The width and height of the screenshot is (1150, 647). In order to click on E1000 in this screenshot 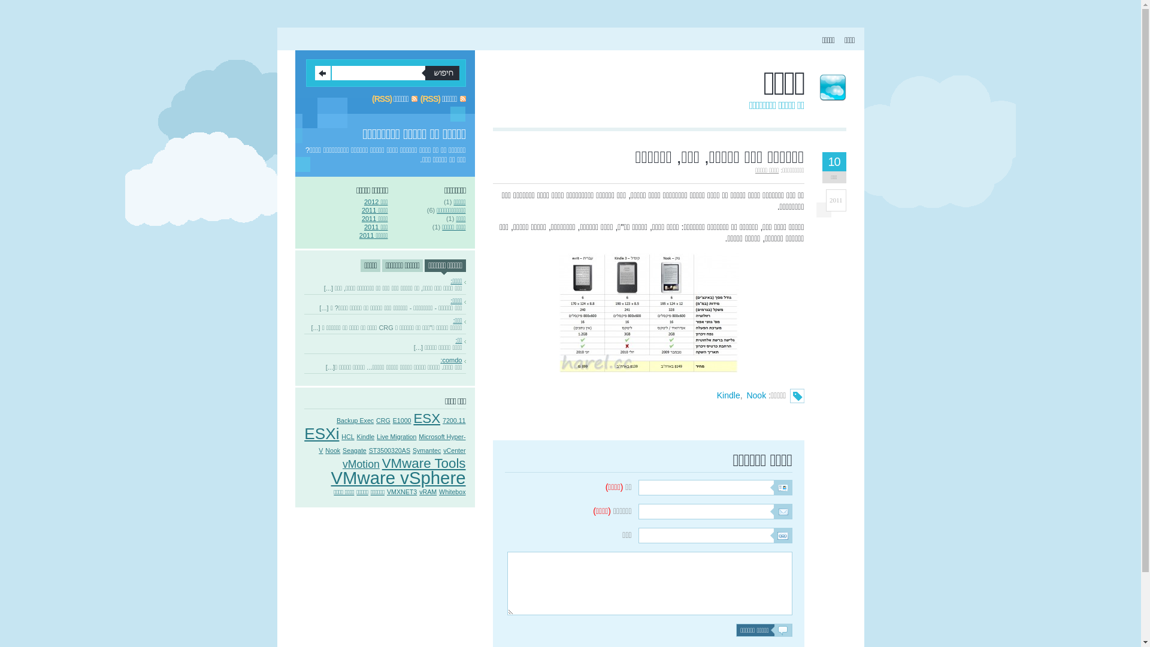, I will do `click(402, 421)`.